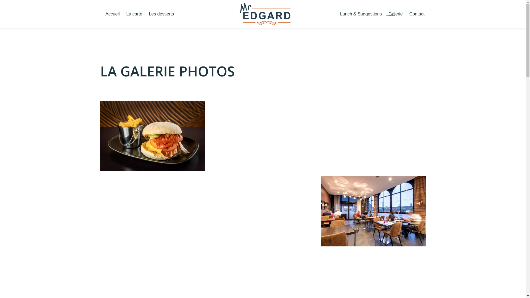 The height and width of the screenshot is (298, 530). Describe the element at coordinates (396, 14) in the screenshot. I see `Galerie` at that location.